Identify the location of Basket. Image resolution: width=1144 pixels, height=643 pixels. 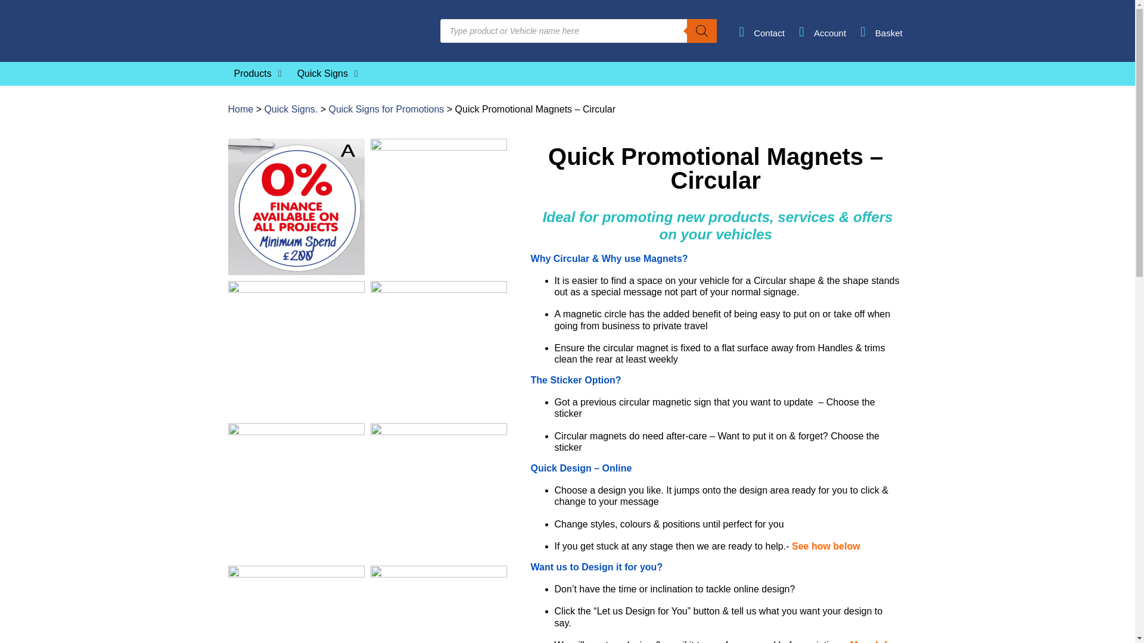
(888, 33).